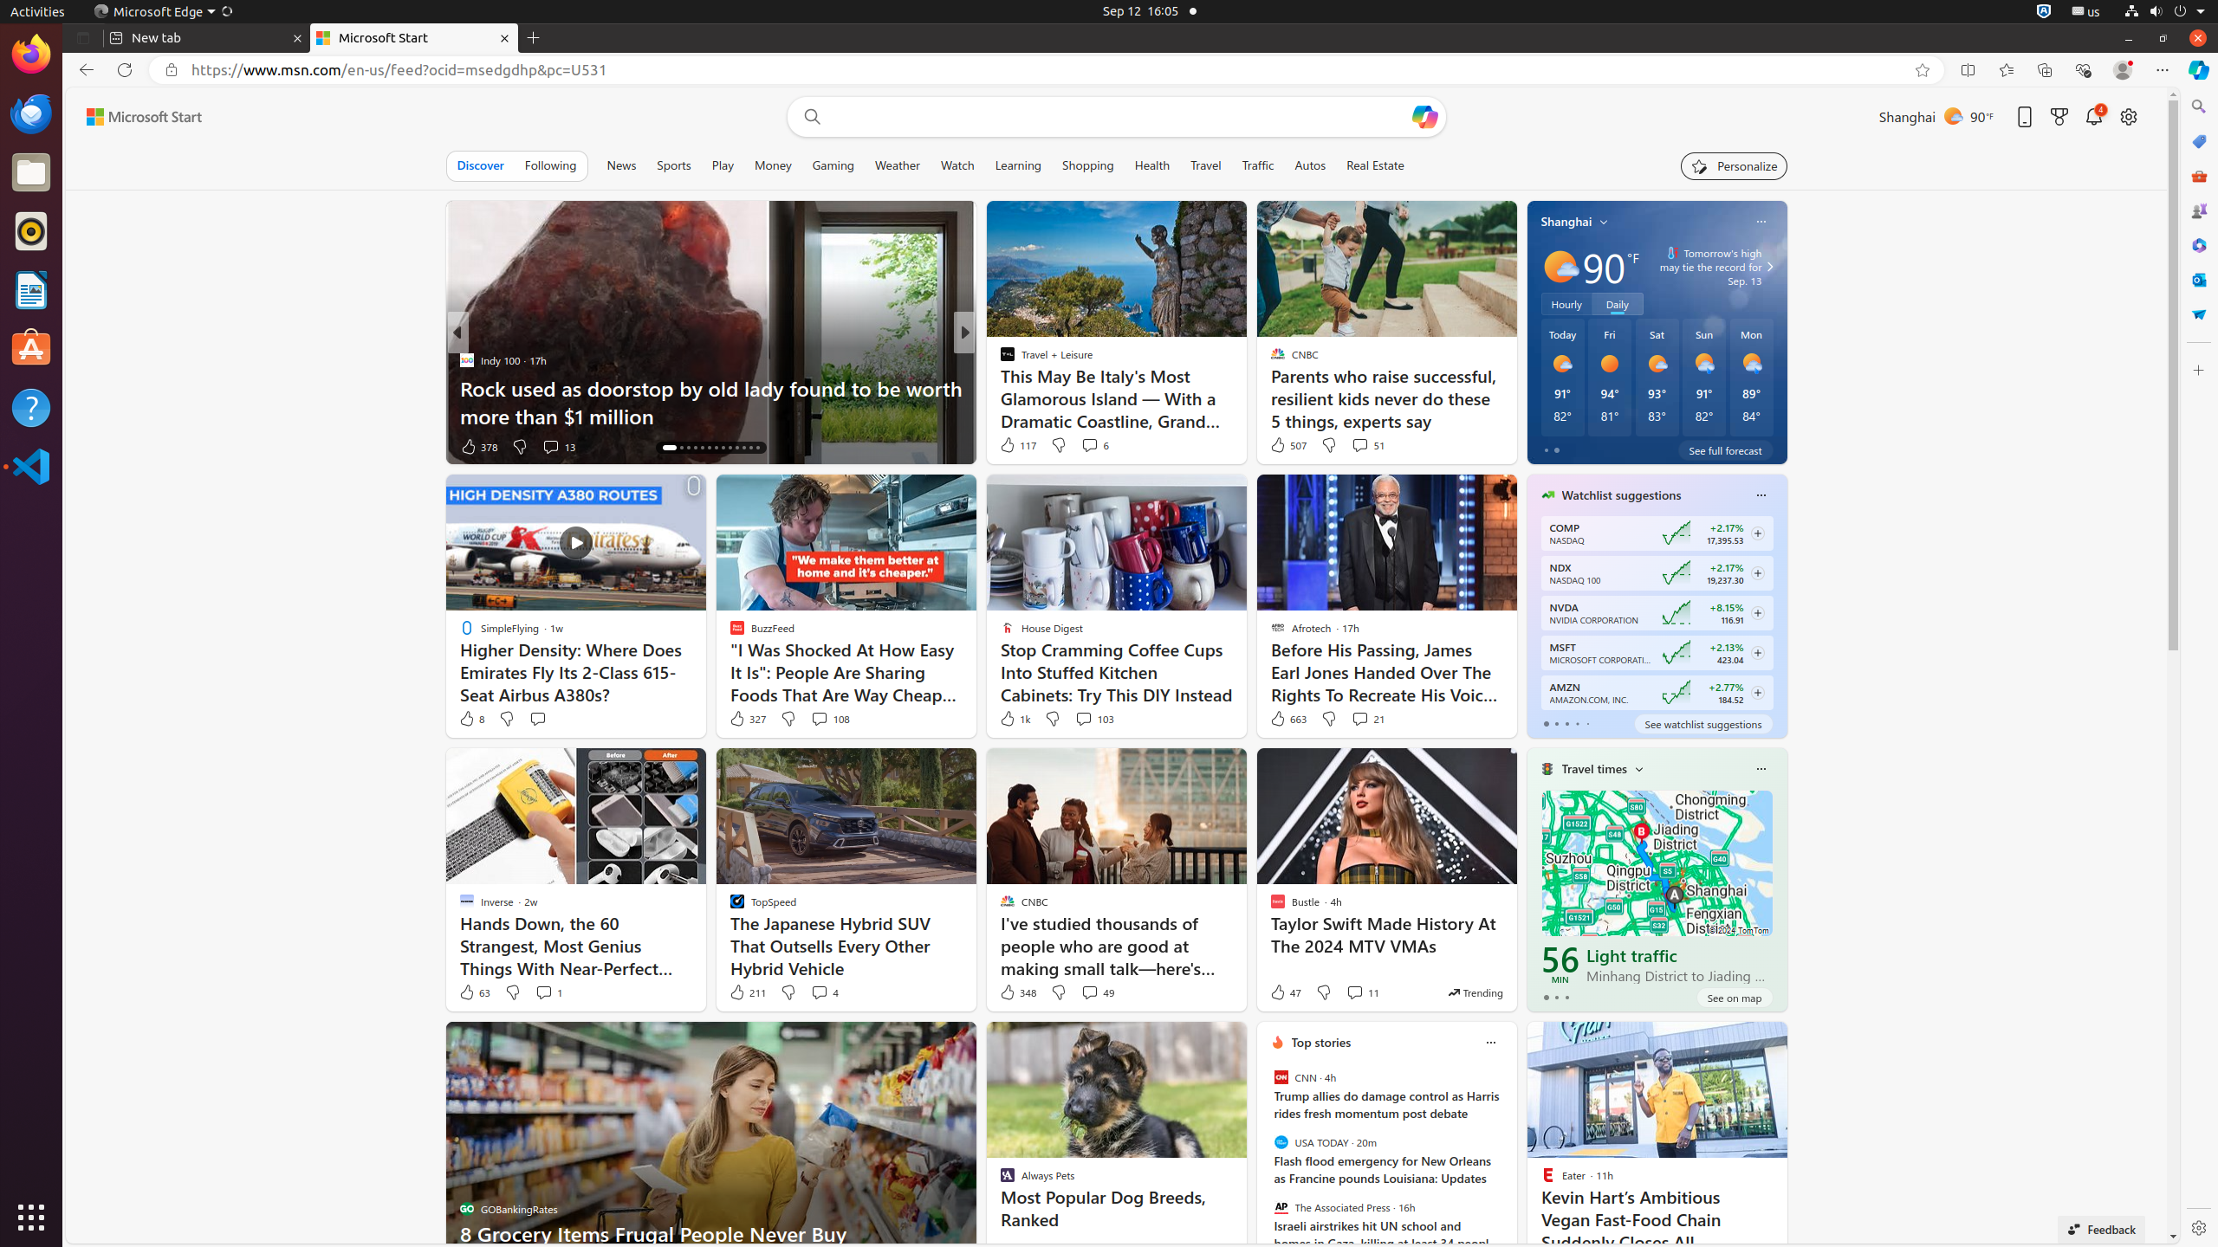  What do you see at coordinates (898, 165) in the screenshot?
I see `Weather` at bounding box center [898, 165].